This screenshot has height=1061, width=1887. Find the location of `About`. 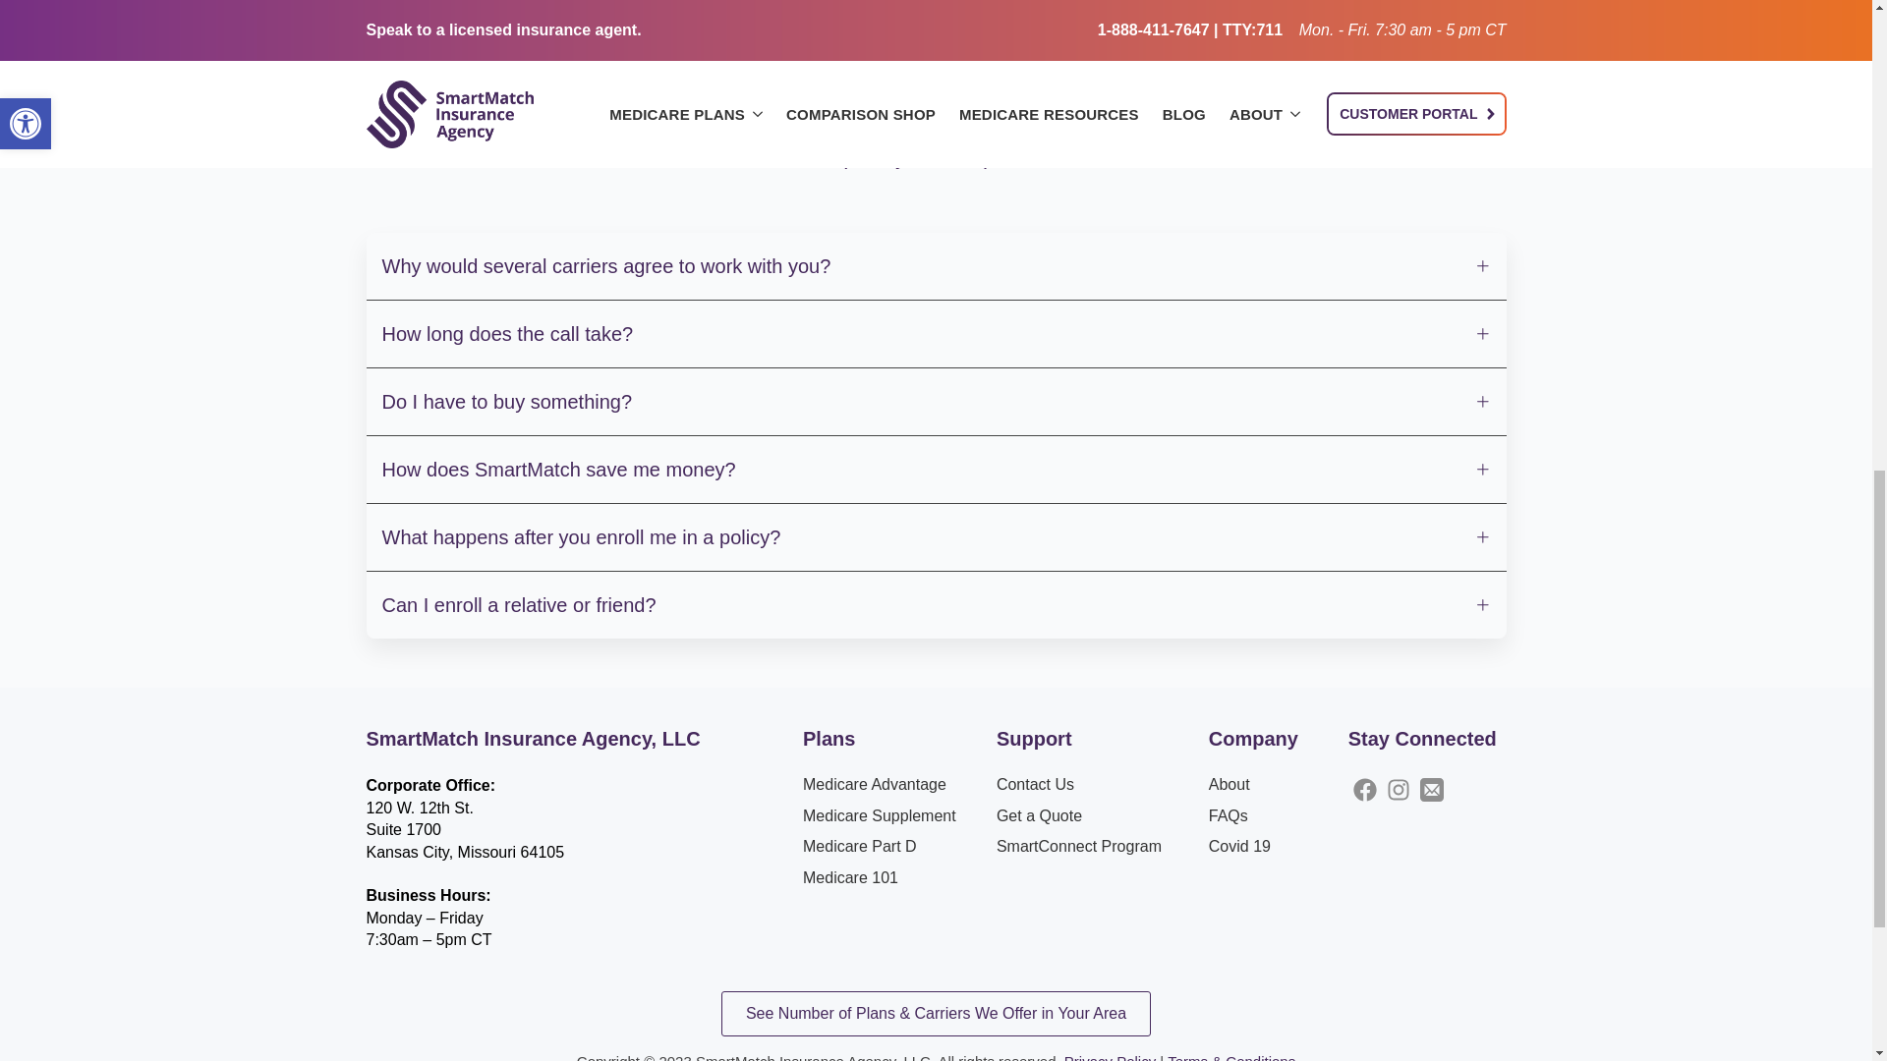

About is located at coordinates (1229, 785).